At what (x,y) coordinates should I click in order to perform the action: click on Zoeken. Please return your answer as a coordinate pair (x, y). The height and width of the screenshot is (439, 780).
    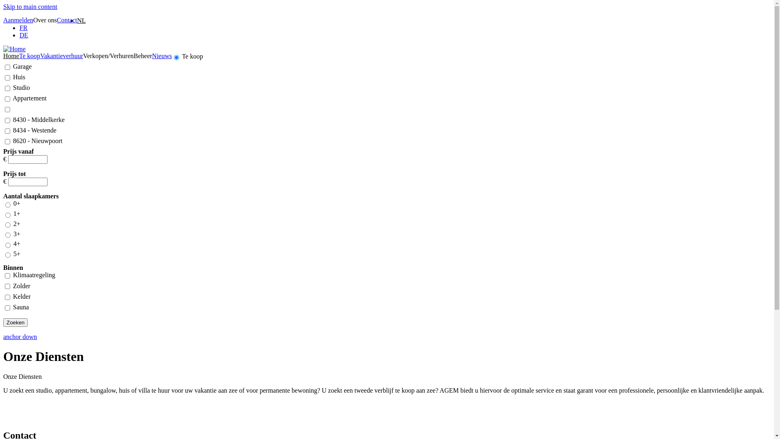
    Looking at the image, I should click on (15, 323).